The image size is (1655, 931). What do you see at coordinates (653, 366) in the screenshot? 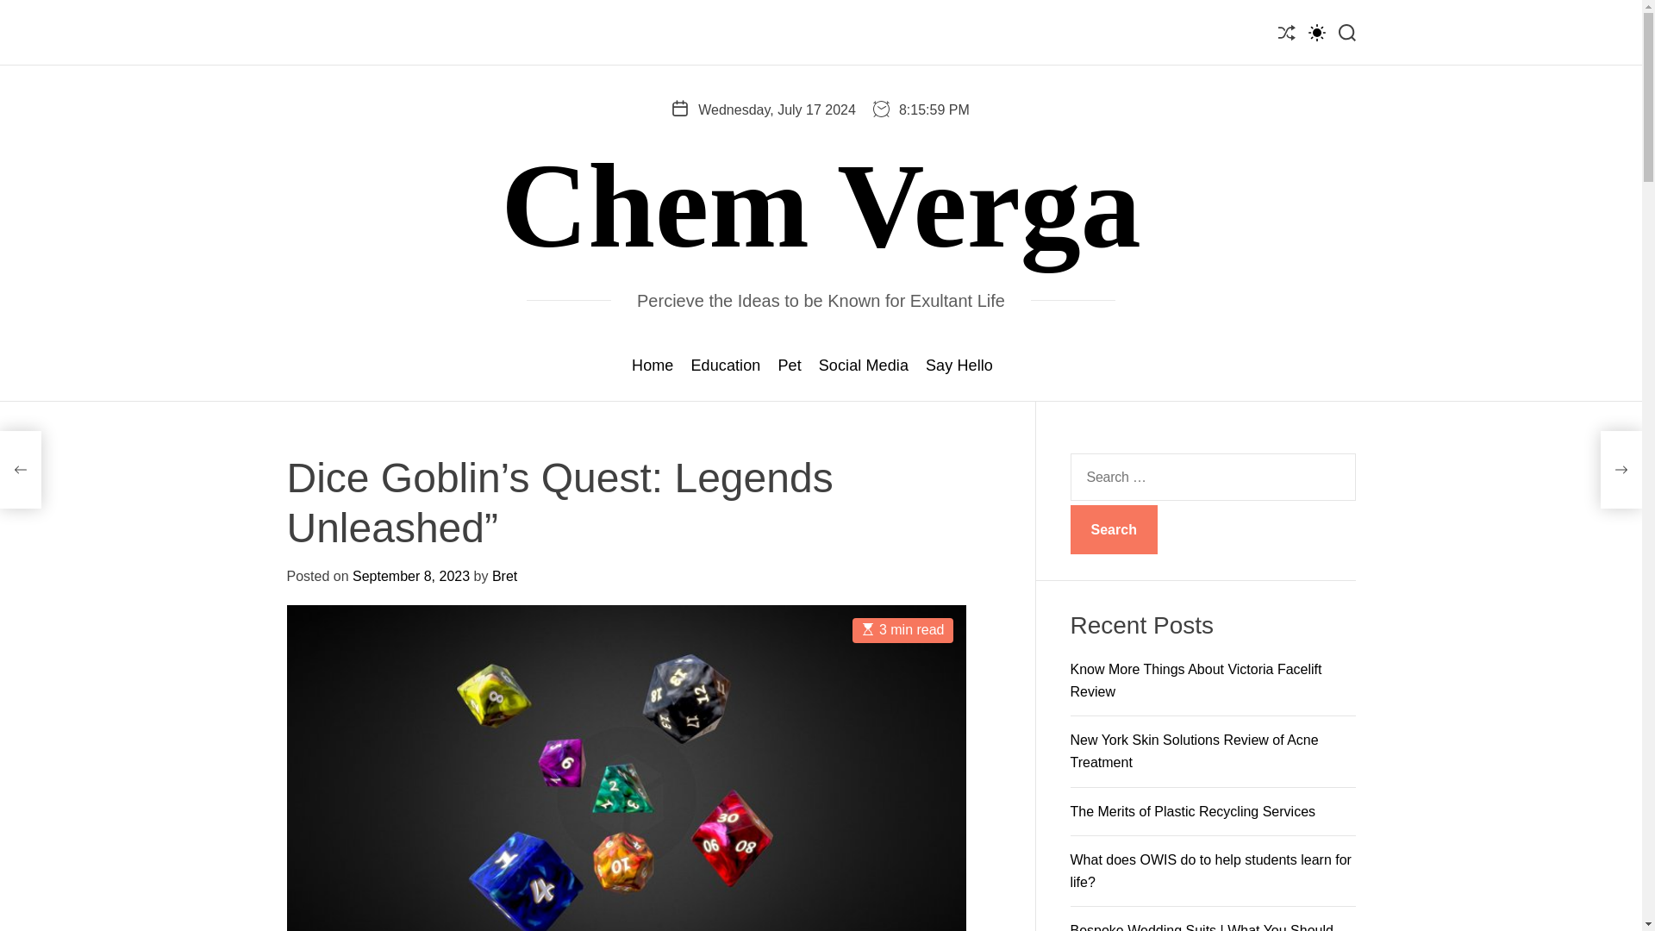
I see `Home` at bounding box center [653, 366].